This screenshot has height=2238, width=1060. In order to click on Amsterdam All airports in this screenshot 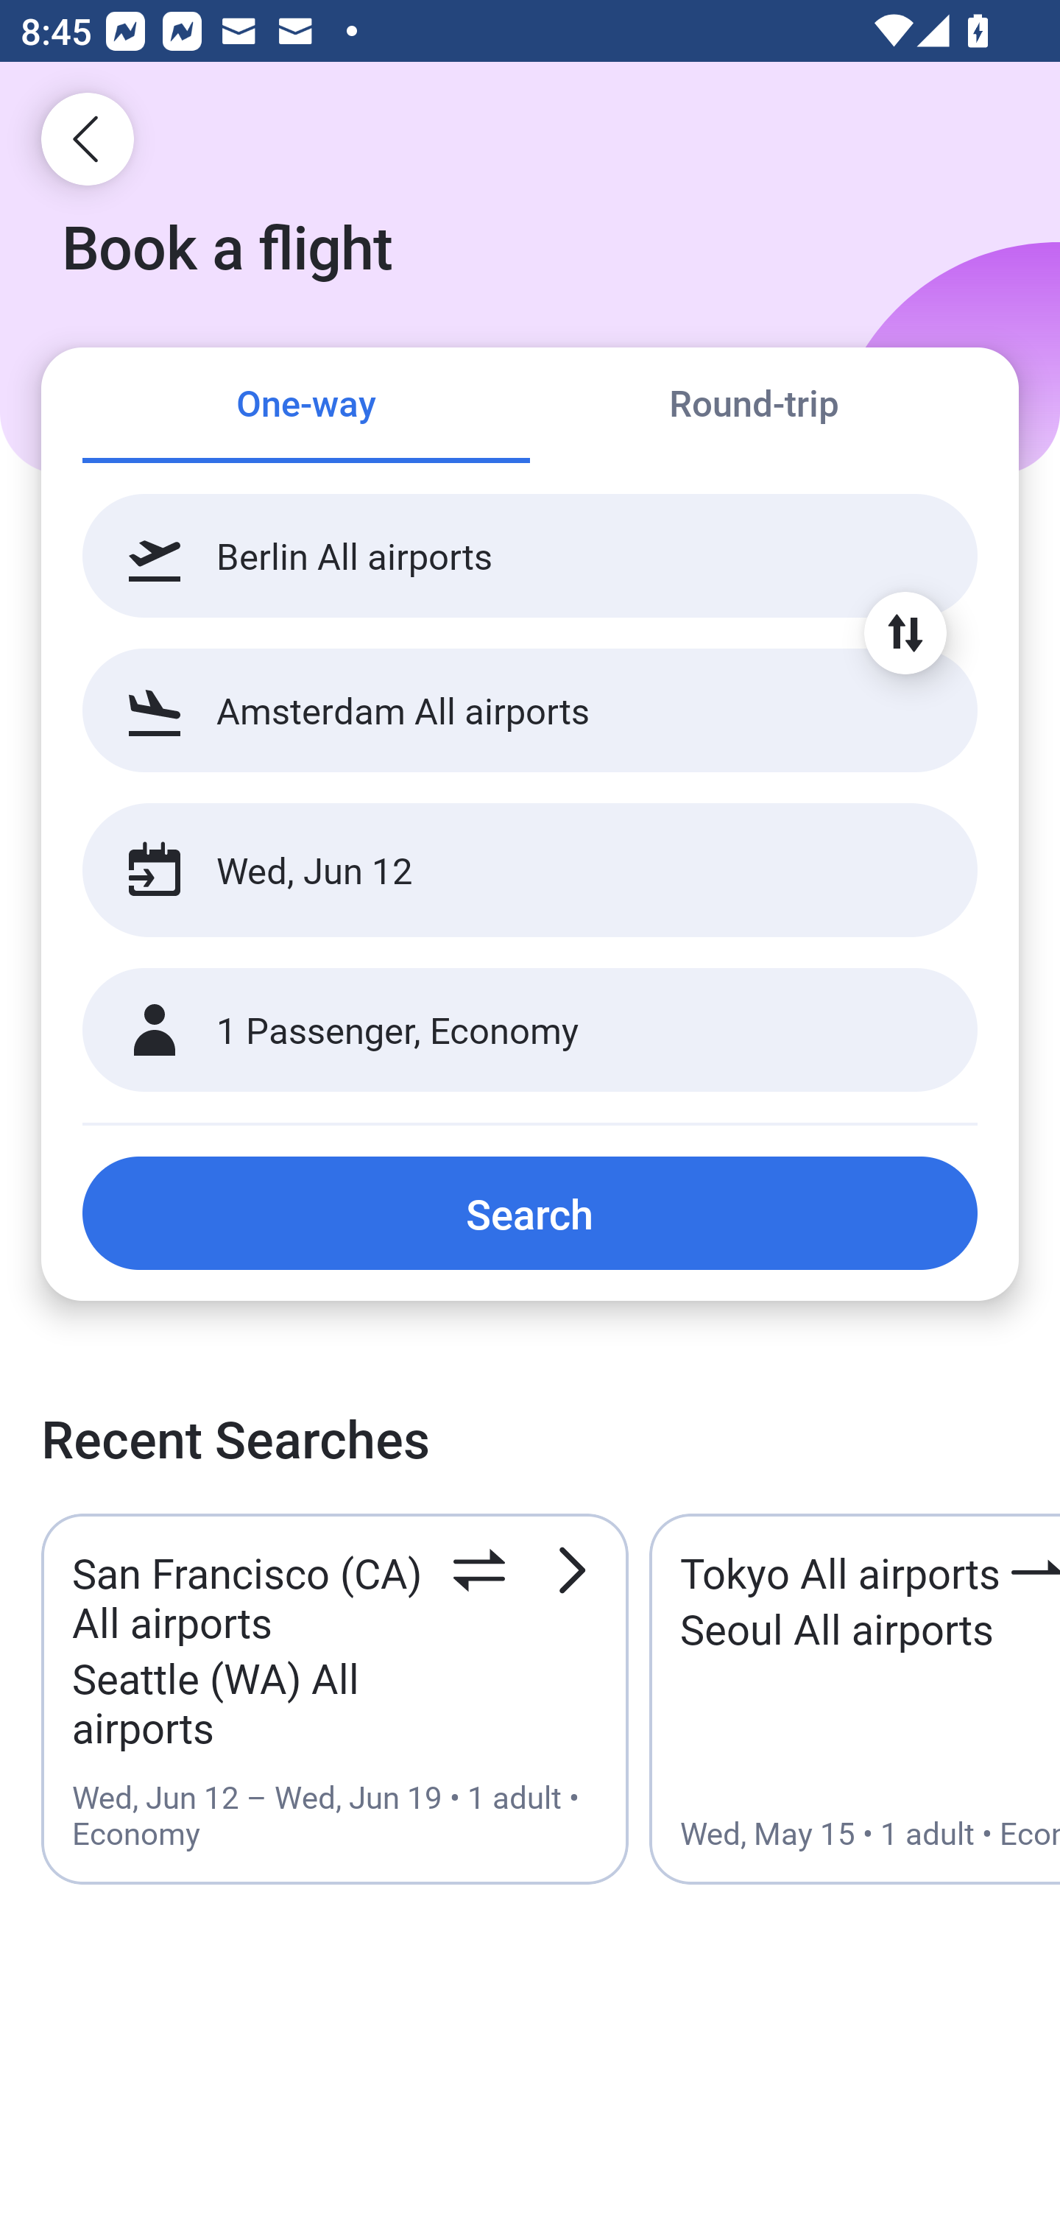, I will do `click(530, 710)`.